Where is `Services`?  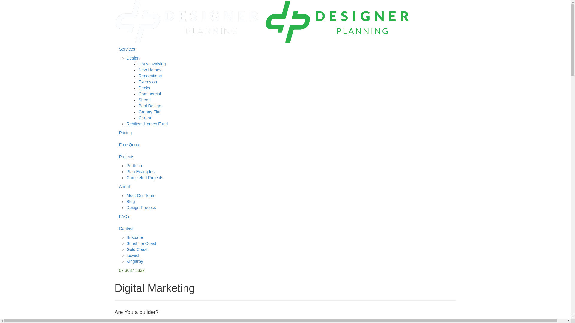
Services is located at coordinates (285, 49).